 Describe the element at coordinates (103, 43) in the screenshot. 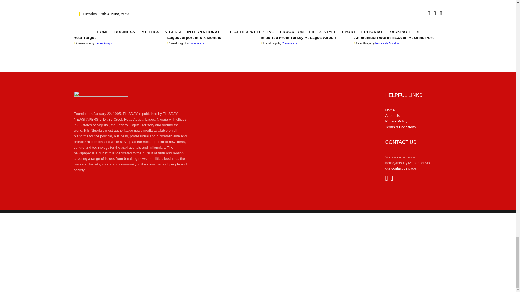

I see `Posts by James Emejo` at that location.